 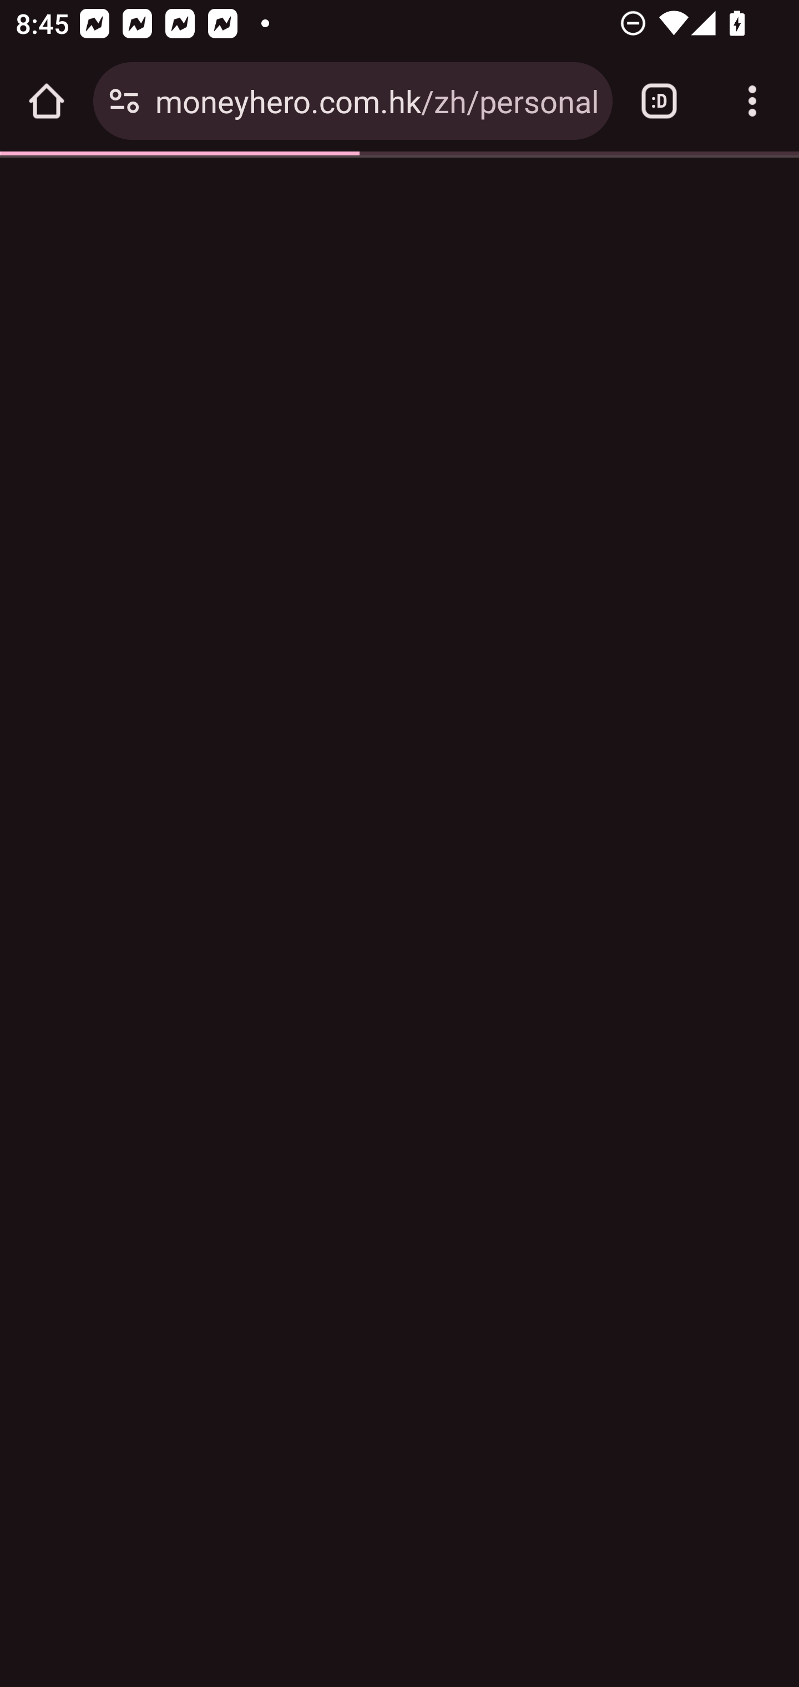 I want to click on Connection is secure, so click(x=124, y=101).